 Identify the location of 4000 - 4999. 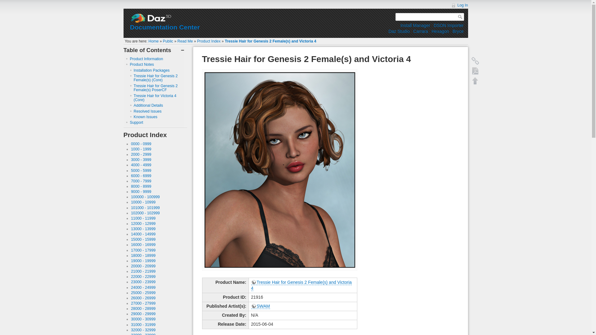
(141, 165).